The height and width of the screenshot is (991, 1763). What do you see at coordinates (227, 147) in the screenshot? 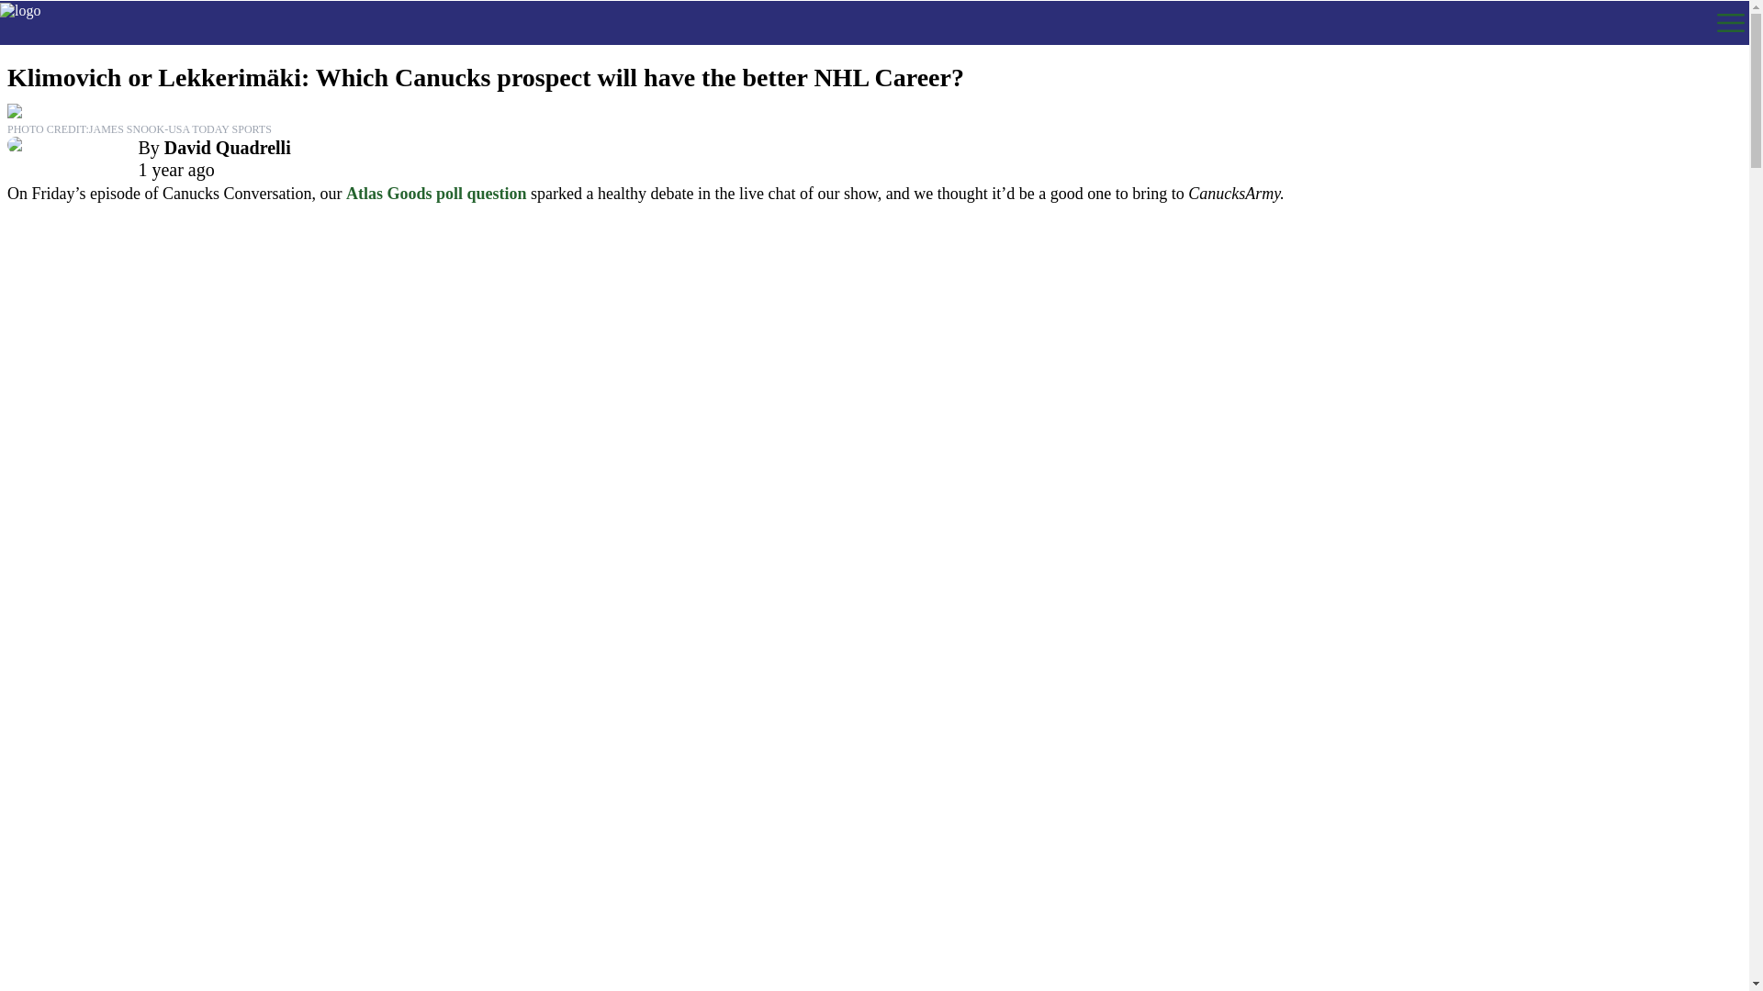
I see `David Quadrelli` at bounding box center [227, 147].